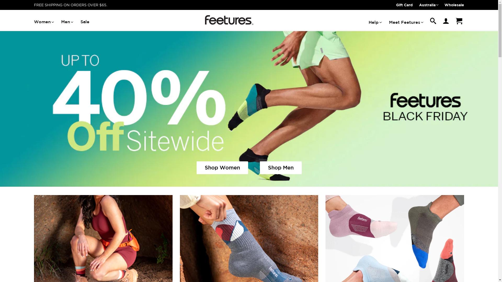  What do you see at coordinates (71, 5) in the screenshot?
I see `FREE SHIPPING ON ORDERS OVER $65.` at bounding box center [71, 5].